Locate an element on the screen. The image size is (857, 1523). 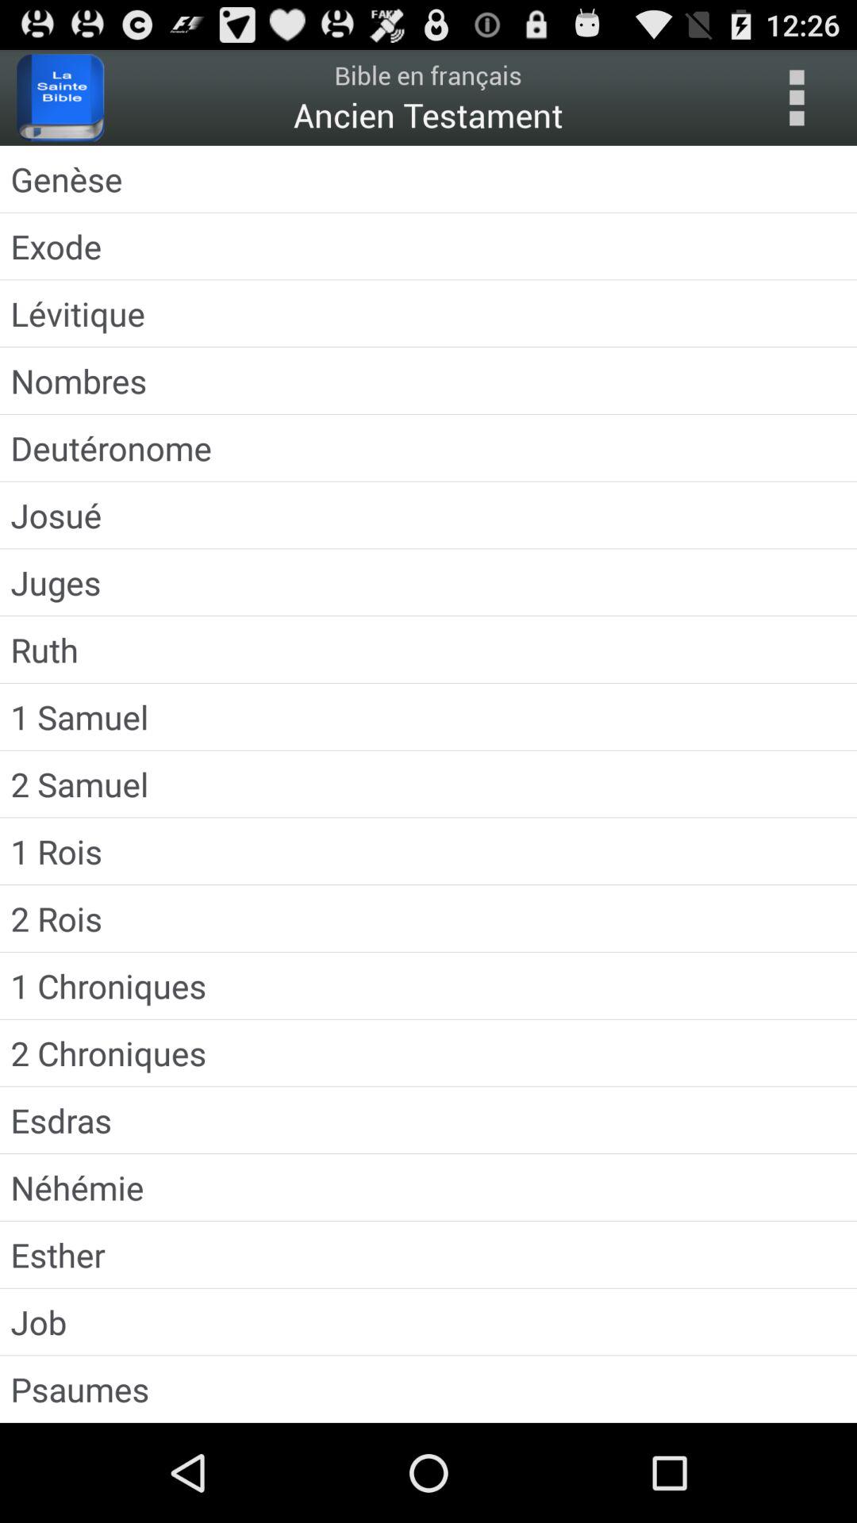
go to menu options is located at coordinates (797, 98).